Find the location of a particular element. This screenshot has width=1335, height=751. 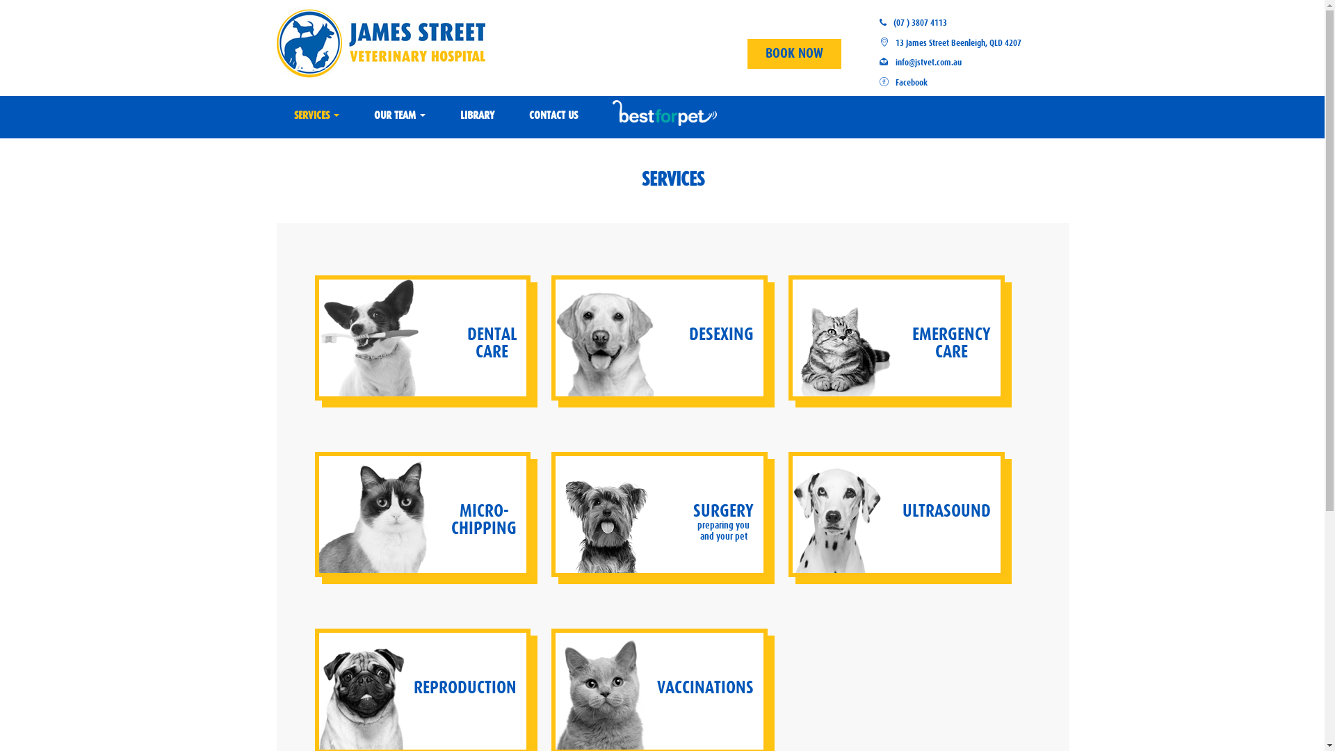

CONTACT US is located at coordinates (553, 115).